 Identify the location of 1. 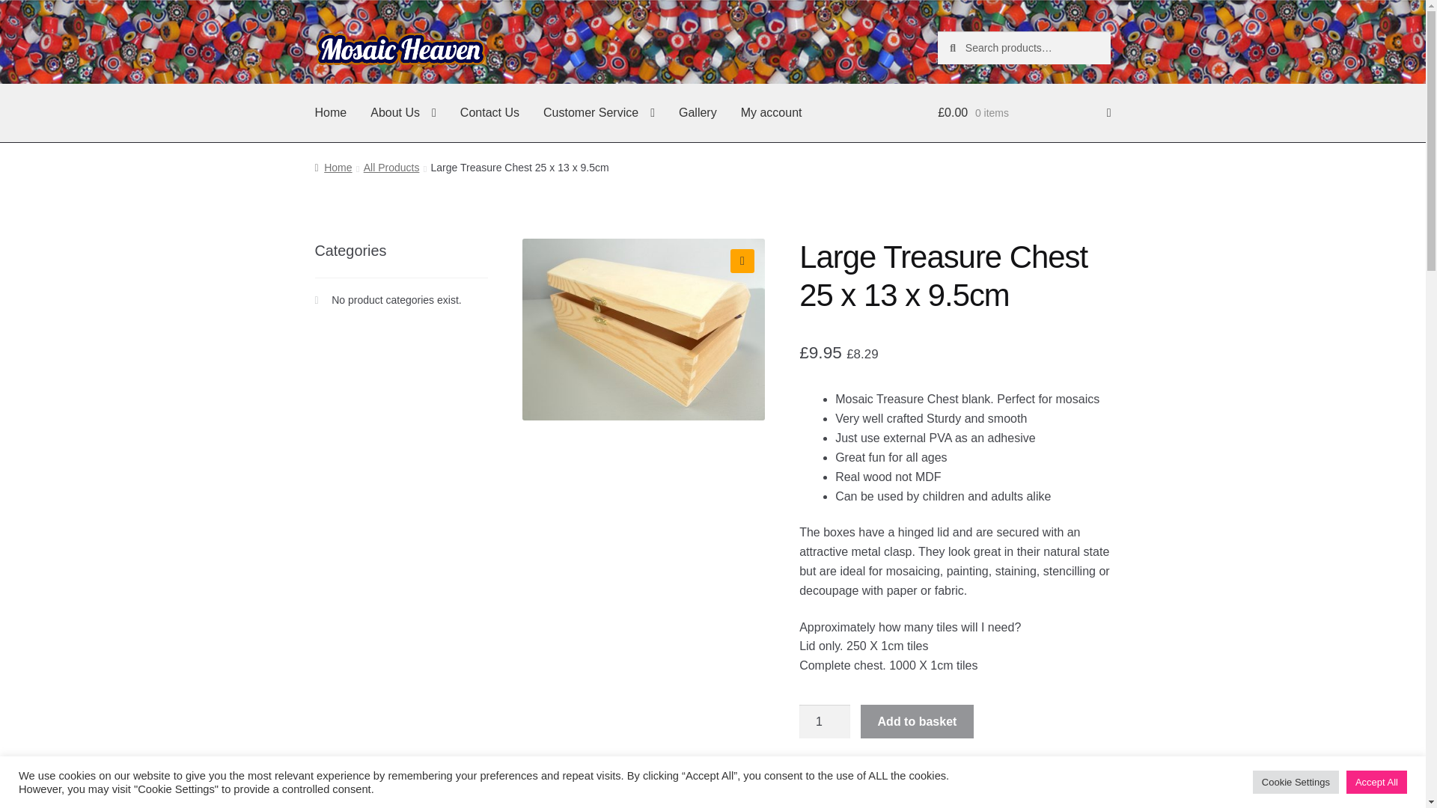
(825, 721).